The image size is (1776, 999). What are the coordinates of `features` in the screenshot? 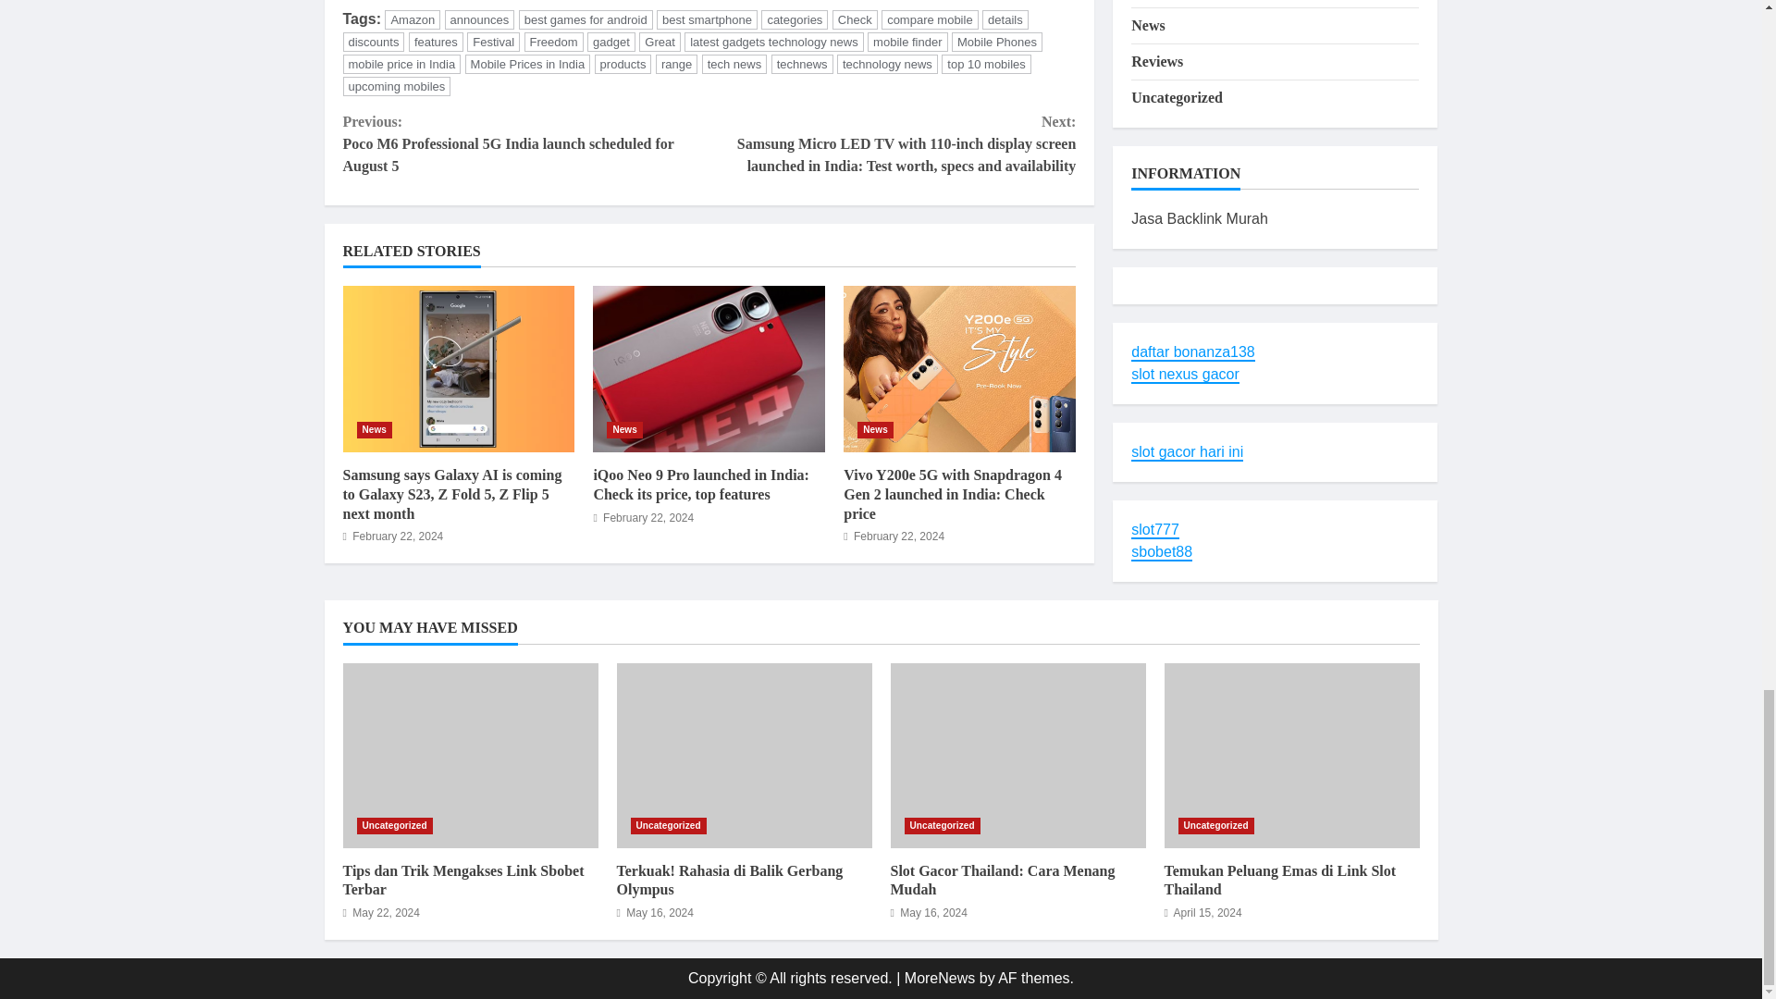 It's located at (436, 42).